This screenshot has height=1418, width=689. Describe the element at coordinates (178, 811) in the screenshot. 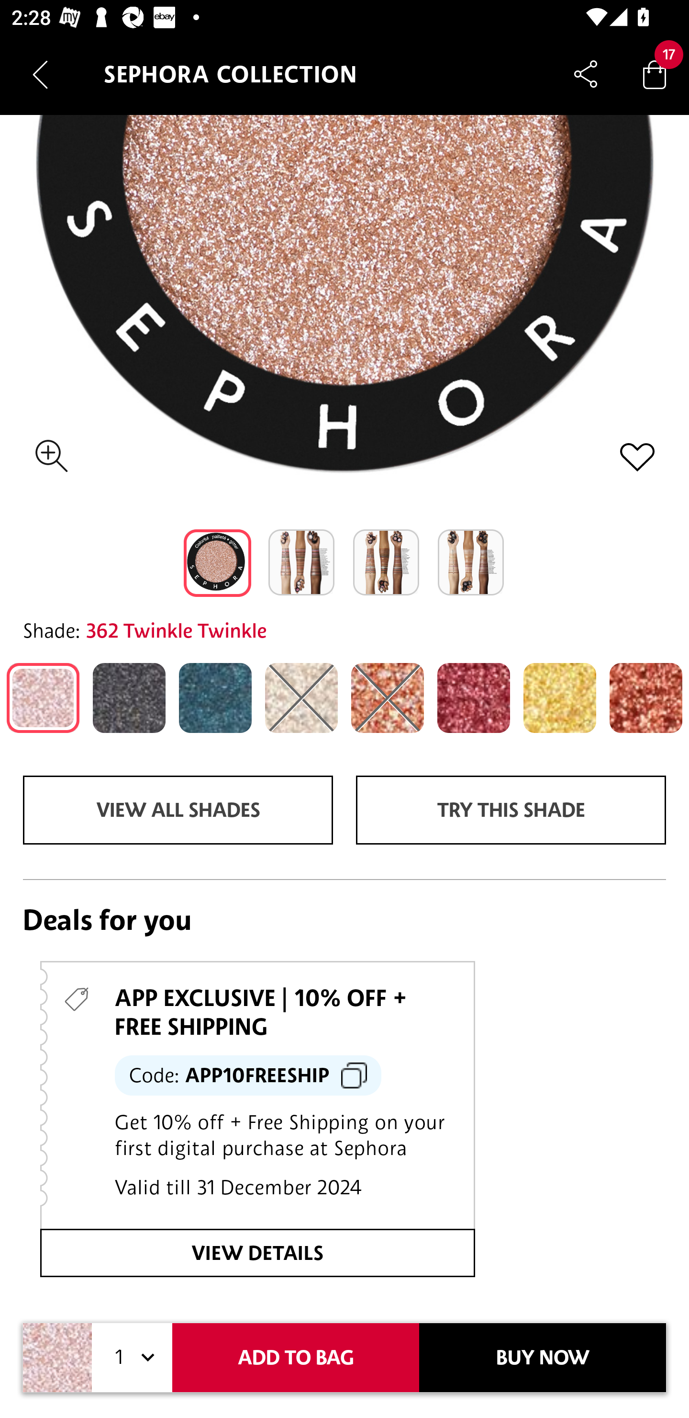

I see `VIEW ALL SHADES` at that location.